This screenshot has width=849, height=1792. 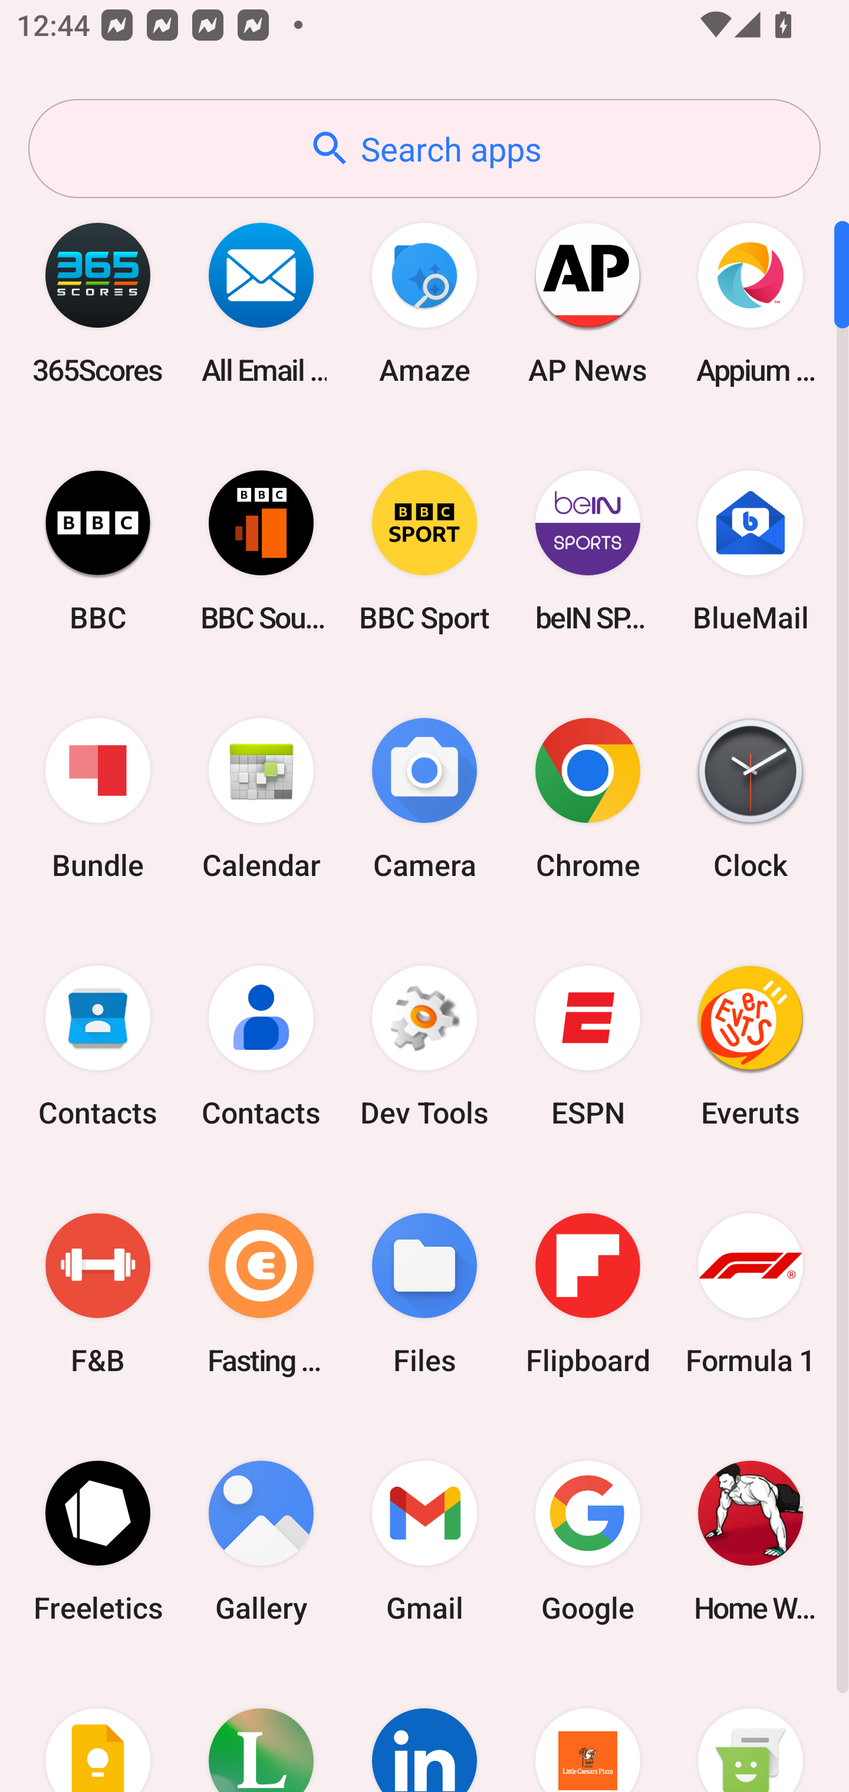 What do you see at coordinates (587, 303) in the screenshot?
I see `AP News` at bounding box center [587, 303].